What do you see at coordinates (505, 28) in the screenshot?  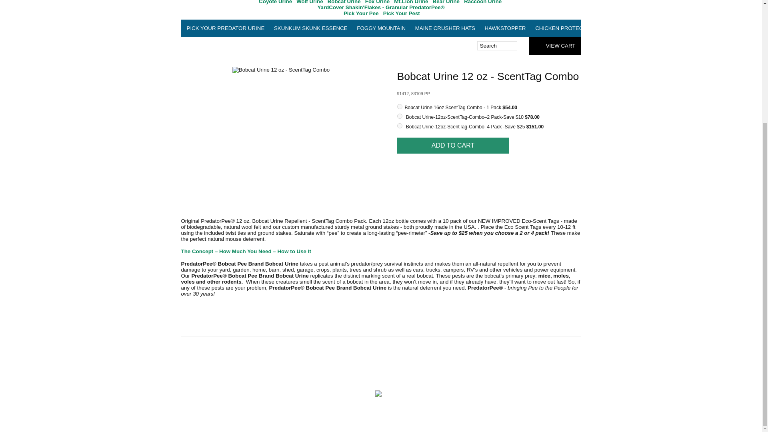 I see `HawkStopper` at bounding box center [505, 28].